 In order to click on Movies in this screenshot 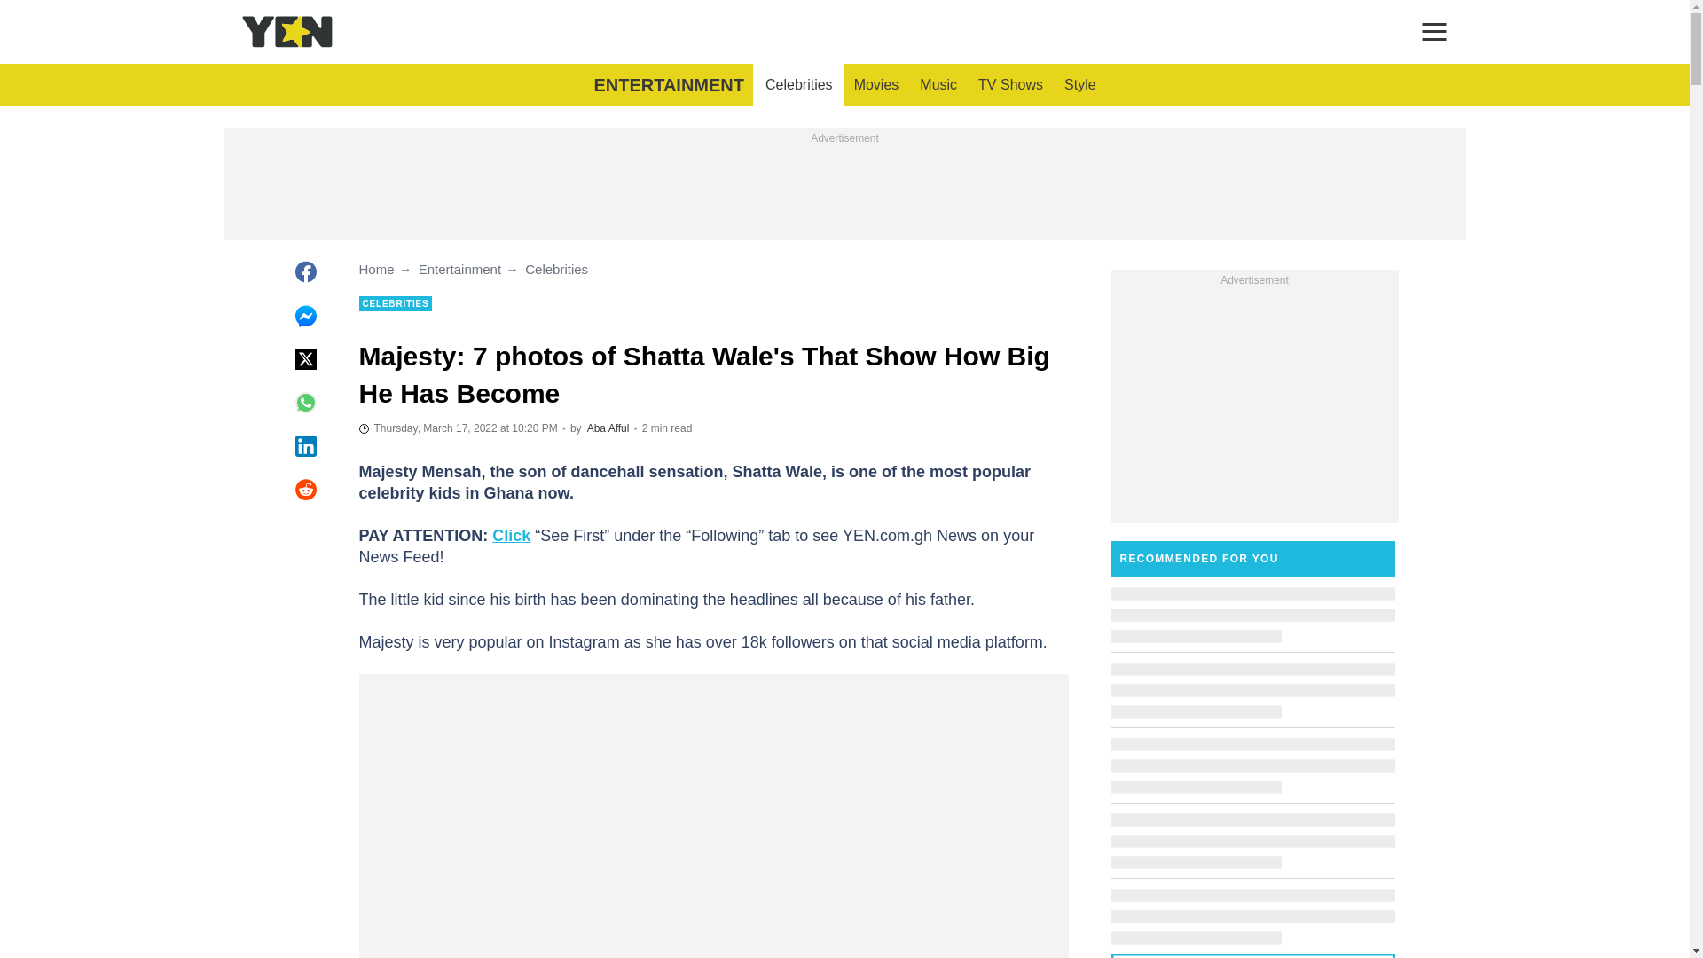, I will do `click(876, 85)`.